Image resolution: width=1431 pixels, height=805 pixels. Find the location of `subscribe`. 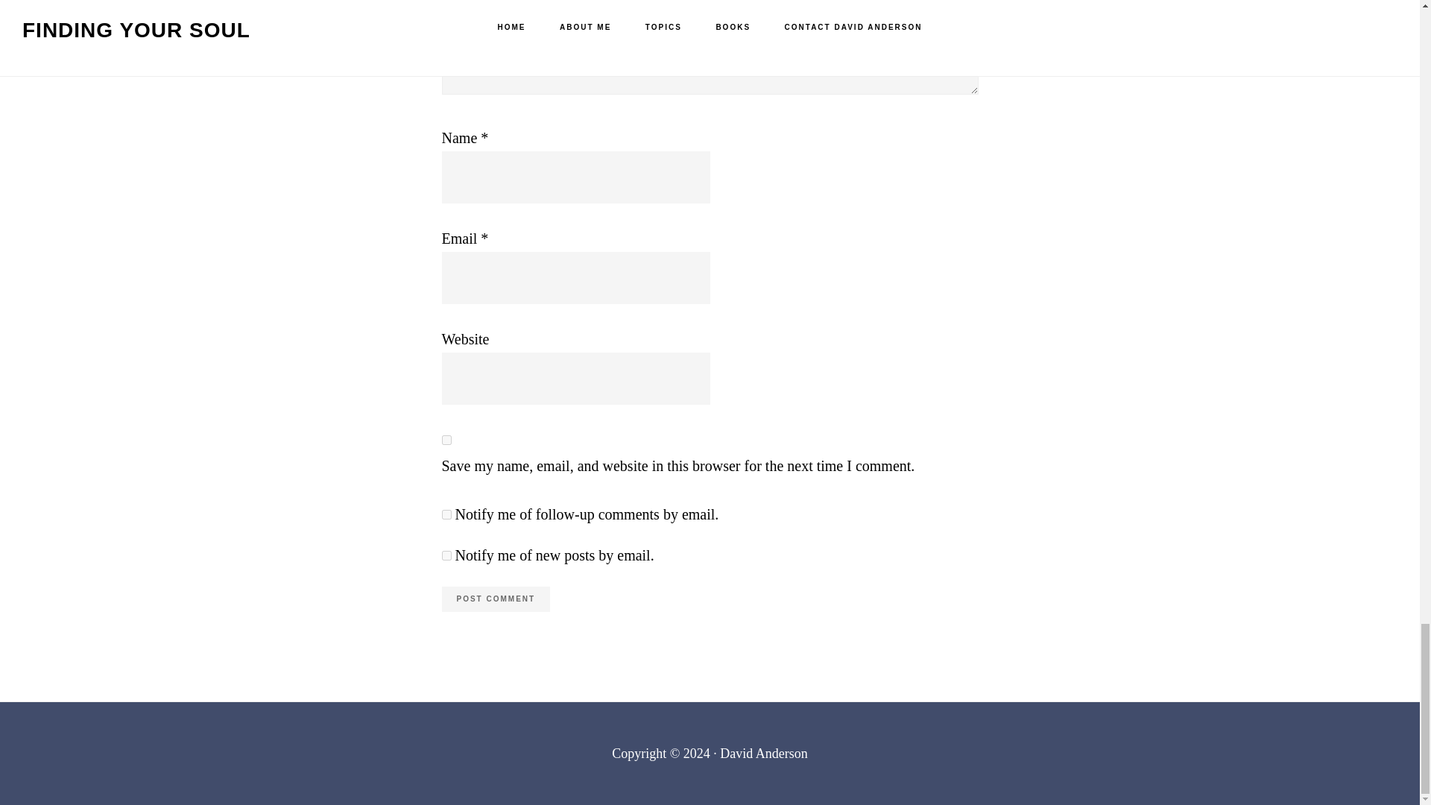

subscribe is located at coordinates (446, 555).